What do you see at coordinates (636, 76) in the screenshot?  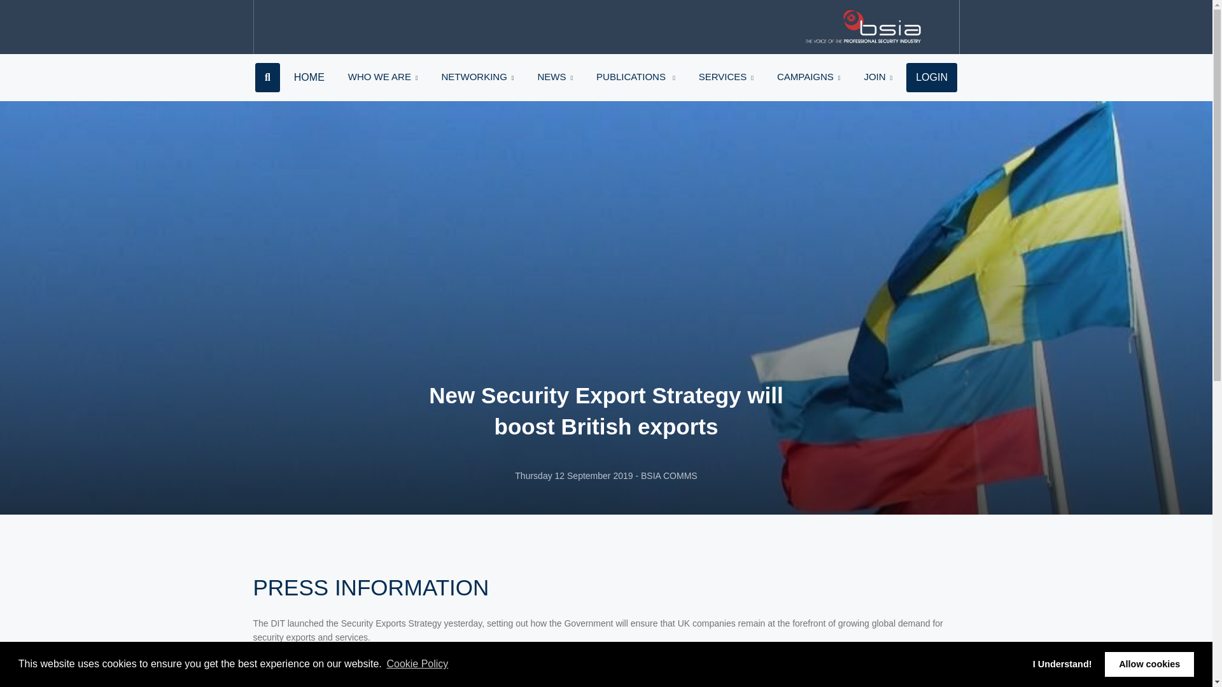 I see `PUBLICATIONS` at bounding box center [636, 76].